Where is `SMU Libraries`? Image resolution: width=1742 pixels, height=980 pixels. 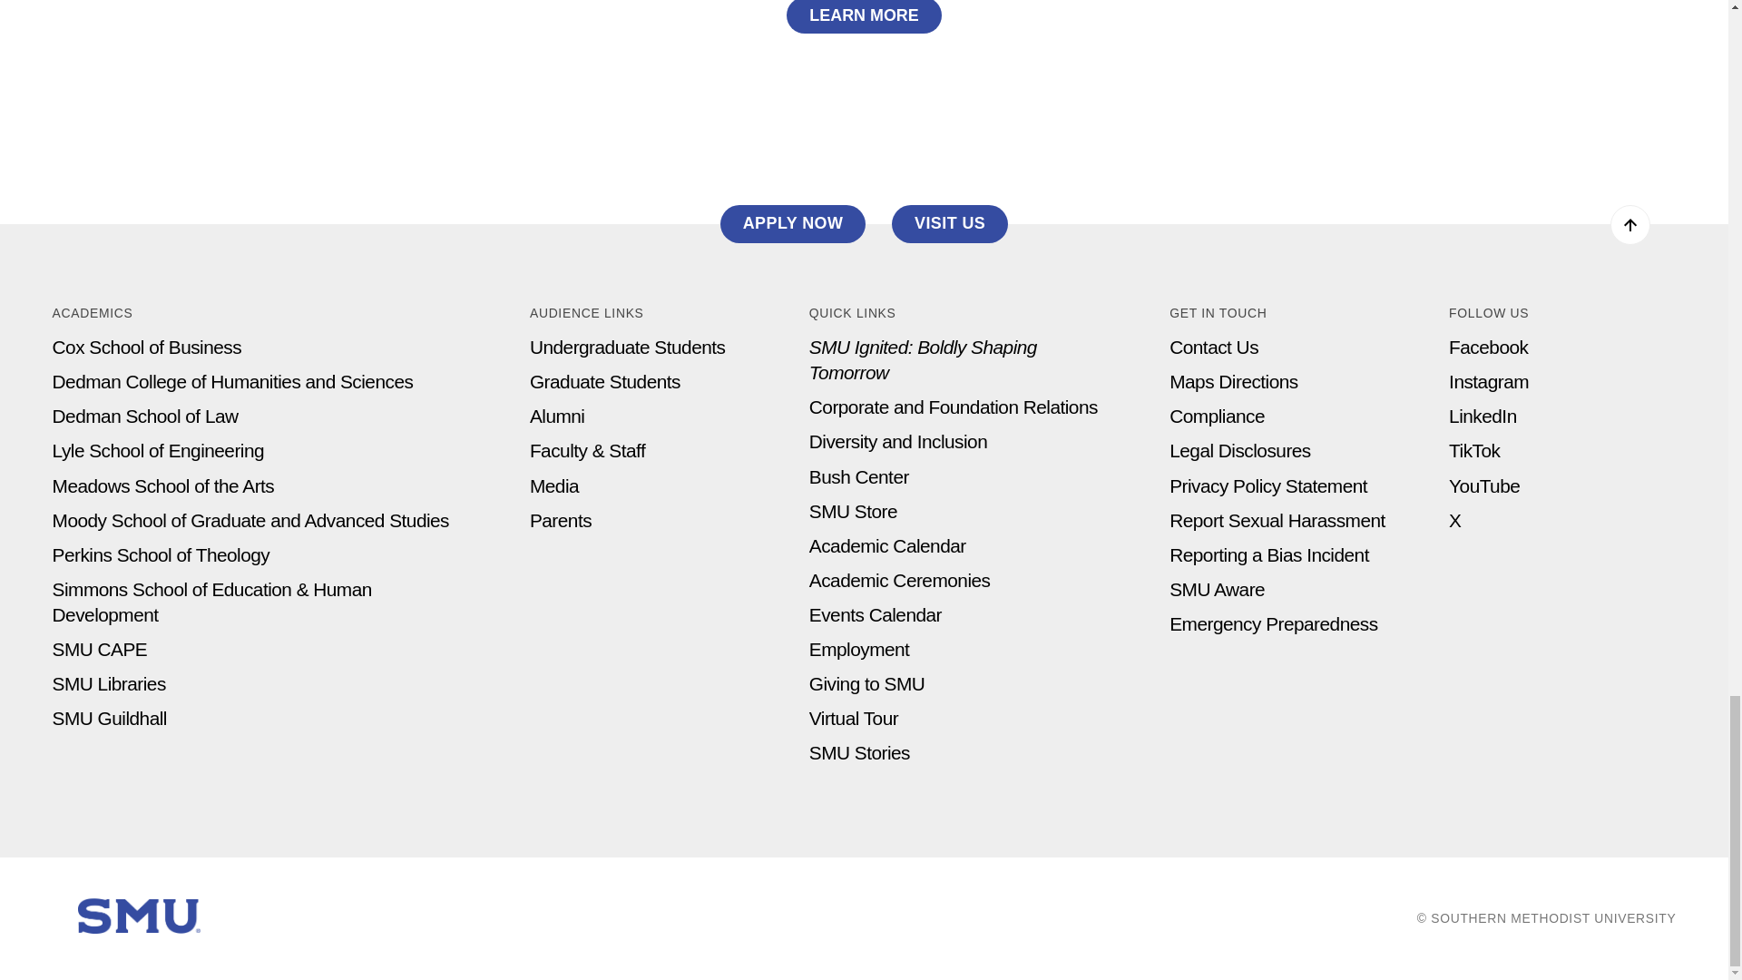 SMU Libraries is located at coordinates (109, 682).